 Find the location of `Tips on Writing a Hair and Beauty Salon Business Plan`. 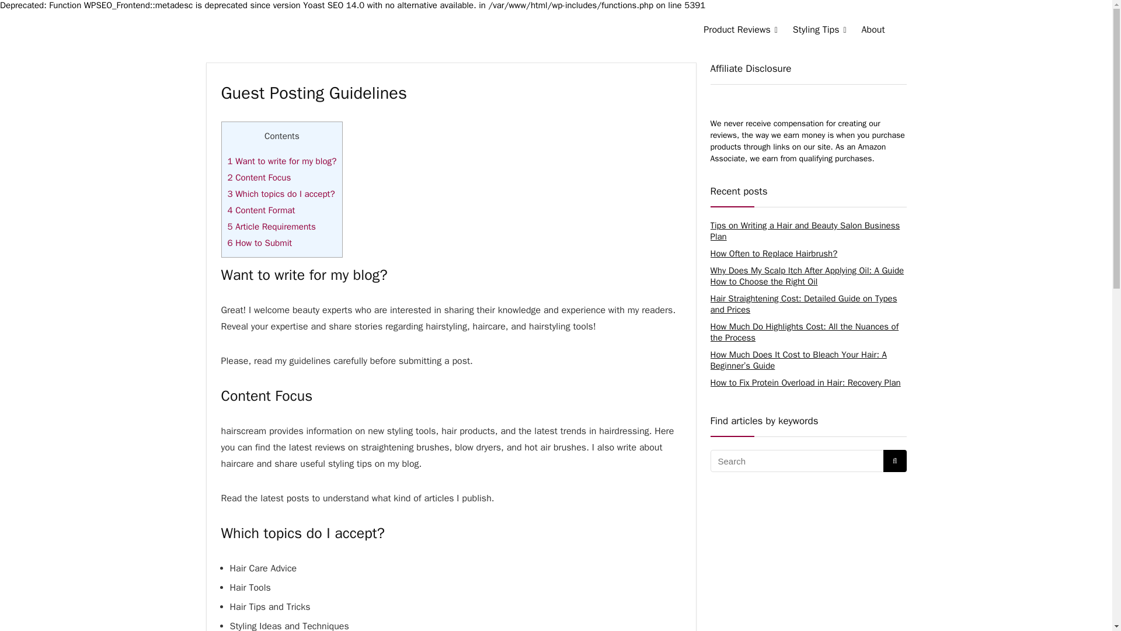

Tips on Writing a Hair and Beauty Salon Business Plan is located at coordinates (805, 230).